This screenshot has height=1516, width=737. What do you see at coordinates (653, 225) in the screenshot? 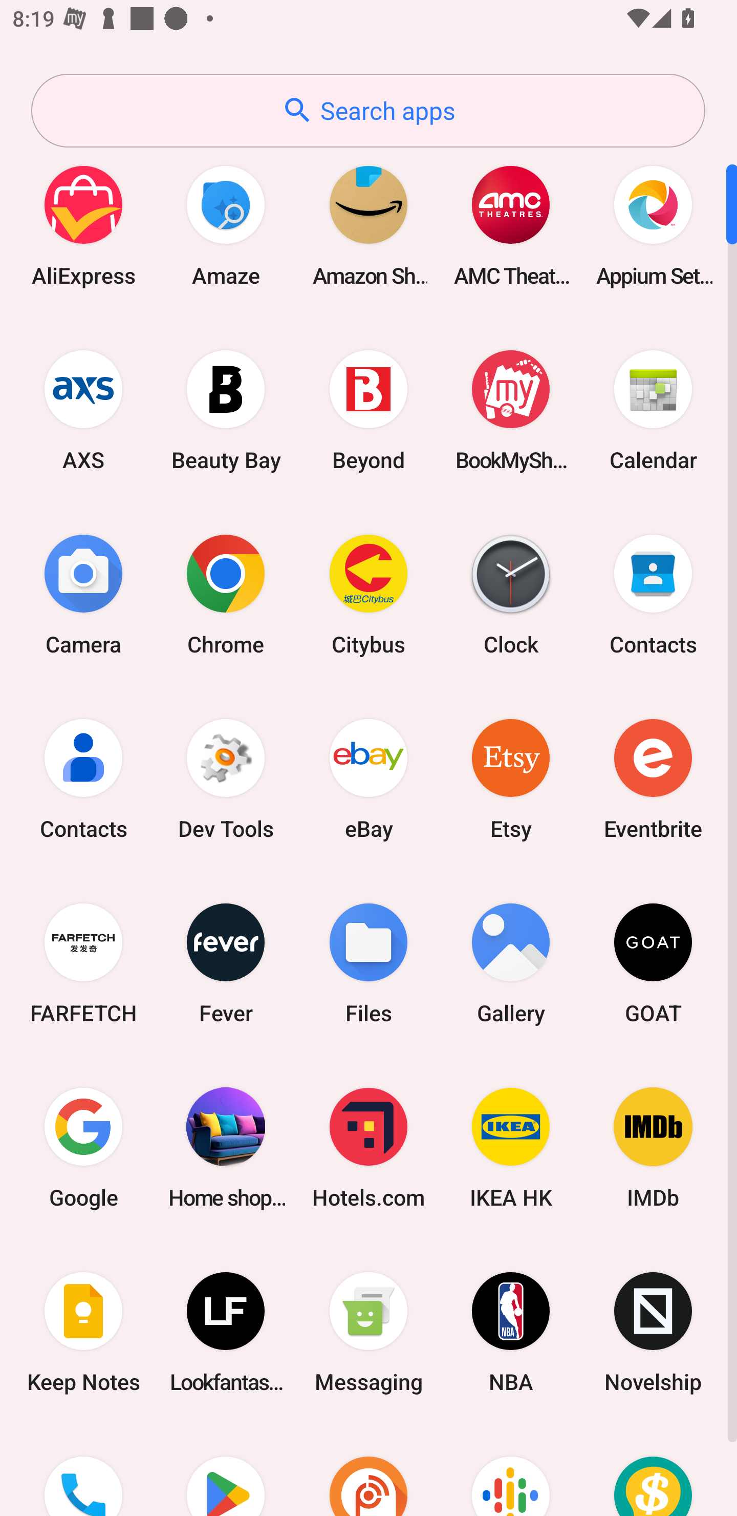
I see `Appium Settings` at bounding box center [653, 225].